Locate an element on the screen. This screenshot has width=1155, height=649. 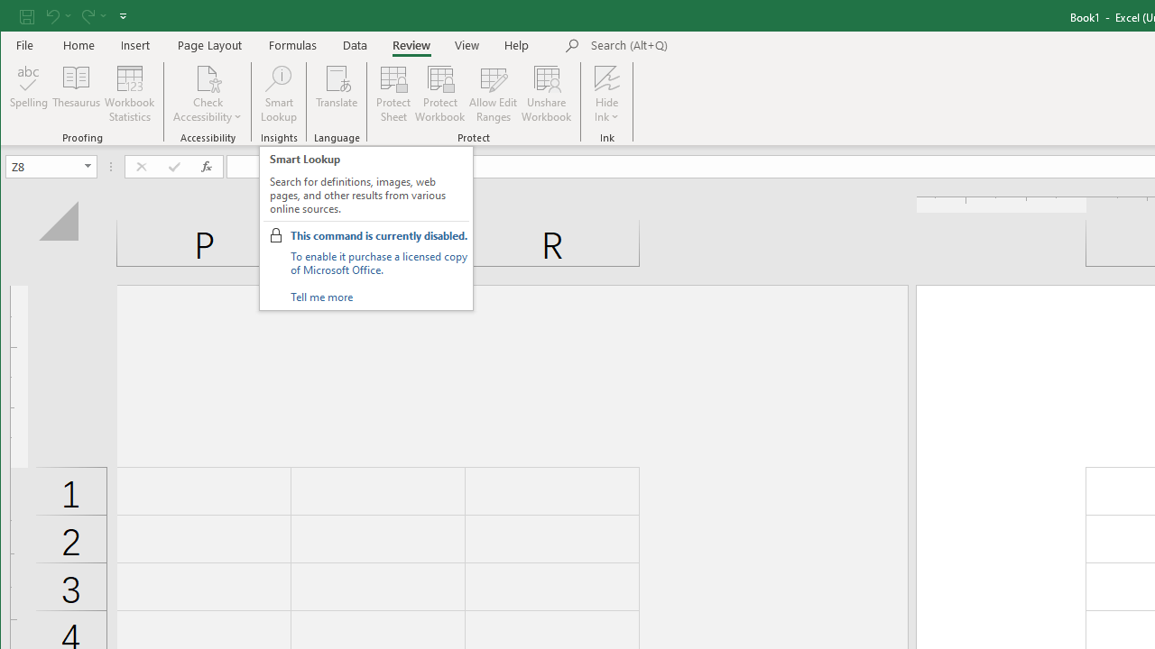
Spelling... is located at coordinates (29, 94).